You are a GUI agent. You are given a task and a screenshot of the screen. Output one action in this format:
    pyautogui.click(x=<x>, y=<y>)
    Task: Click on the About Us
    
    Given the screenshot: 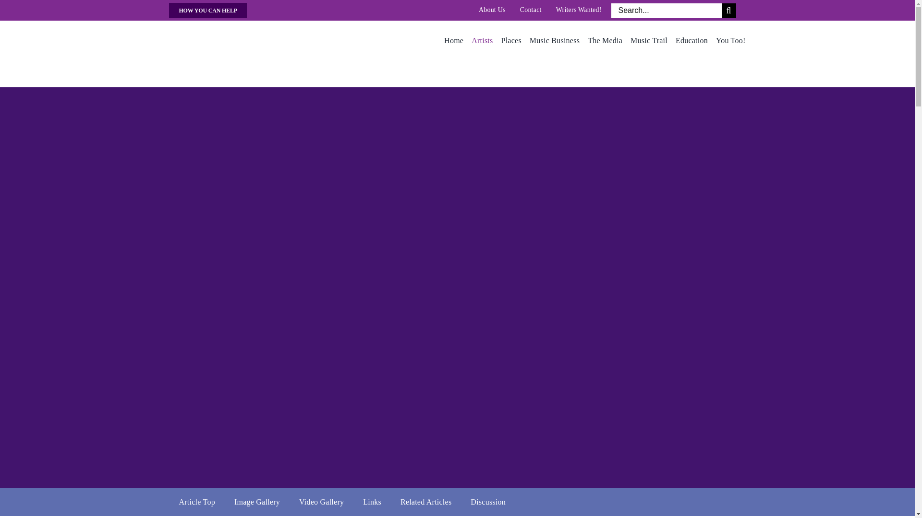 What is the action you would take?
    pyautogui.click(x=492, y=10)
    